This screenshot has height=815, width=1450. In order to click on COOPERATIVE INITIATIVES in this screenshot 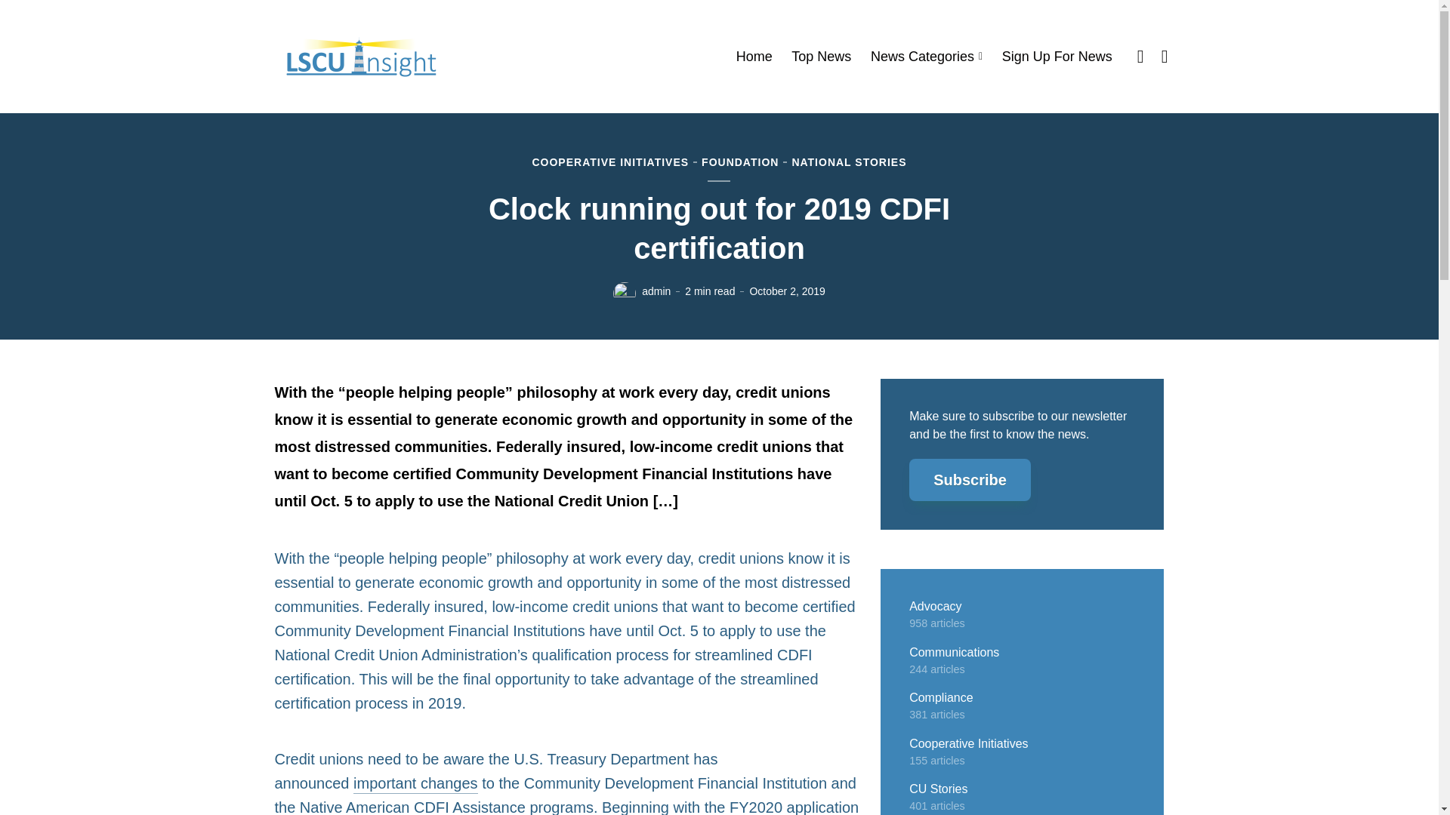, I will do `click(610, 163)`.